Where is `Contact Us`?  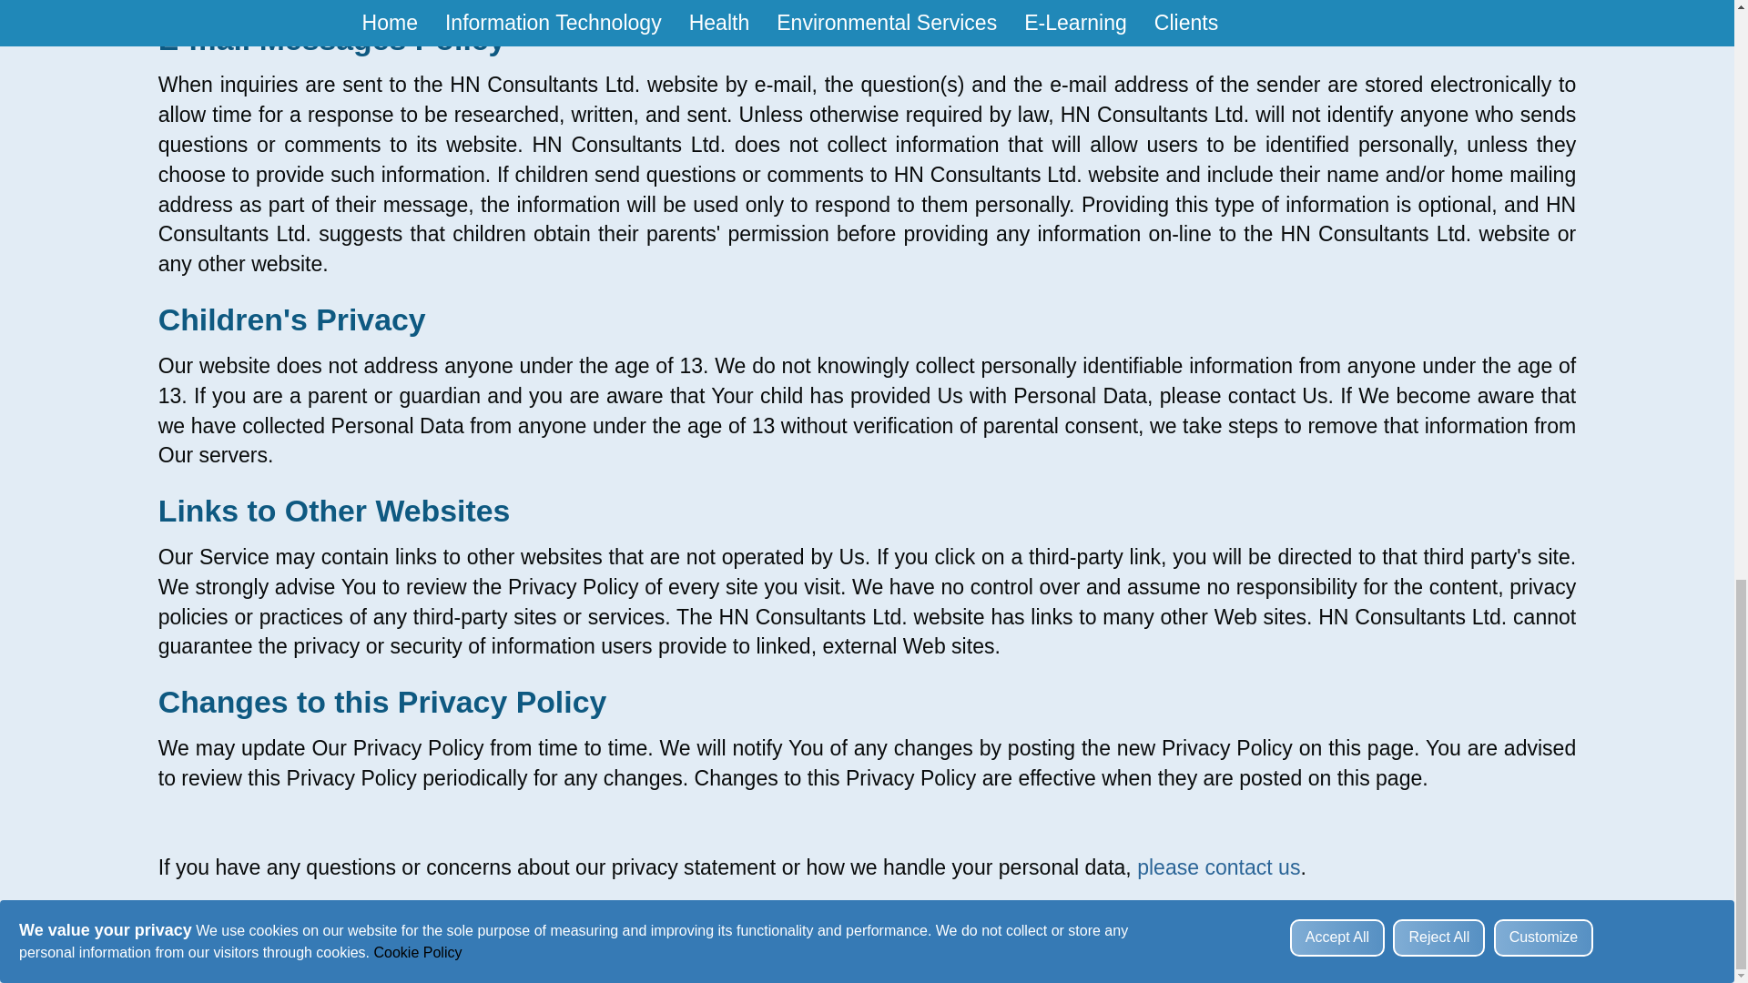
Contact Us is located at coordinates (796, 936).